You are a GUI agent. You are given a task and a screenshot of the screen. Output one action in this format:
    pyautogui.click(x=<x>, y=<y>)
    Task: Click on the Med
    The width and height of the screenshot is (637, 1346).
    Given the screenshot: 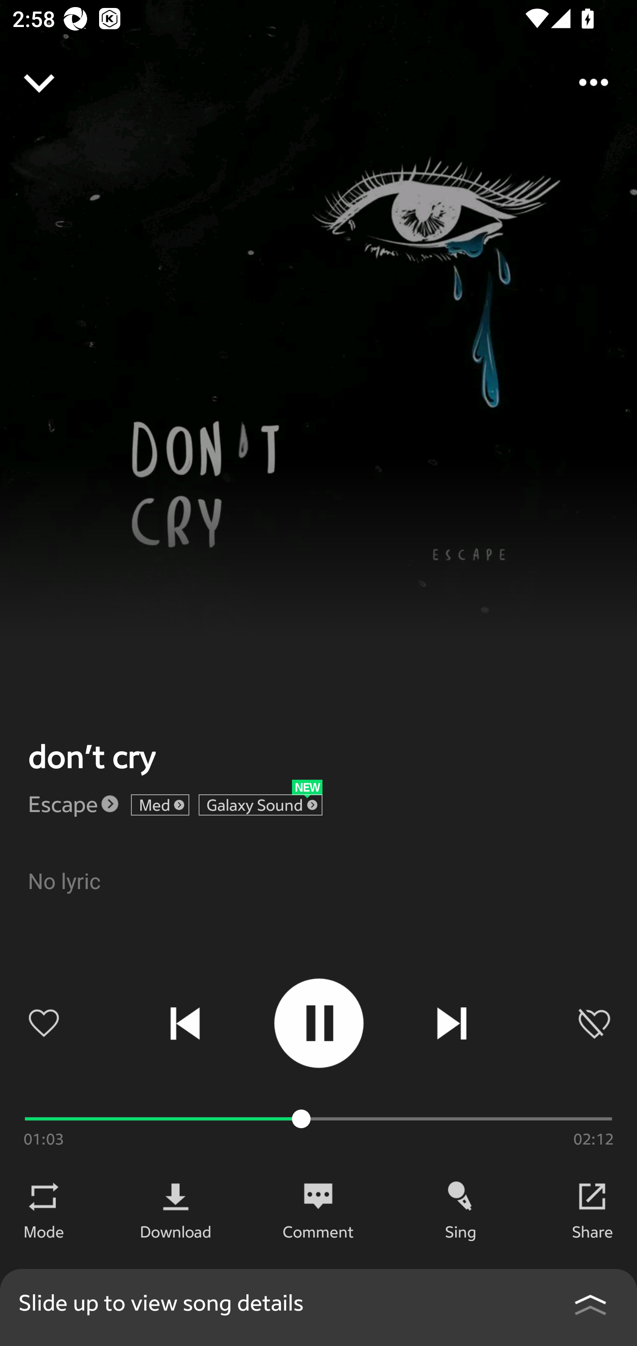 What is the action you would take?
    pyautogui.click(x=160, y=805)
    